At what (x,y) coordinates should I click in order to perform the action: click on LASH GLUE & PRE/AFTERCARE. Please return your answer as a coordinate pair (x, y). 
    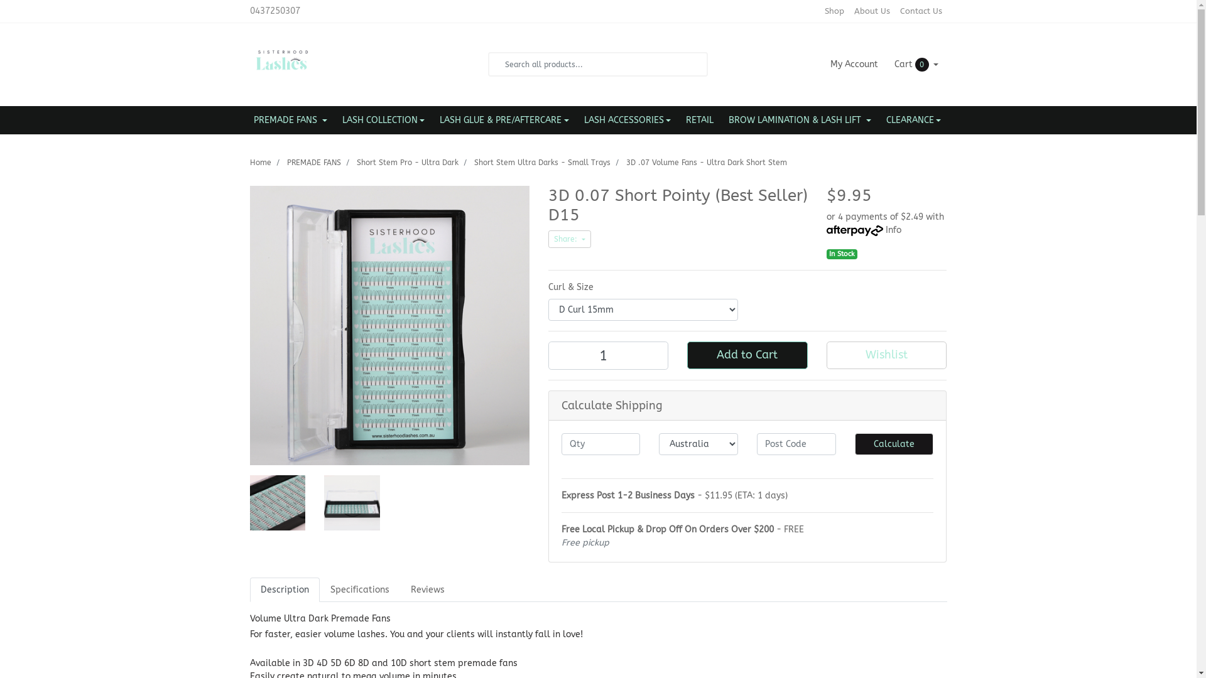
    Looking at the image, I should click on (504, 119).